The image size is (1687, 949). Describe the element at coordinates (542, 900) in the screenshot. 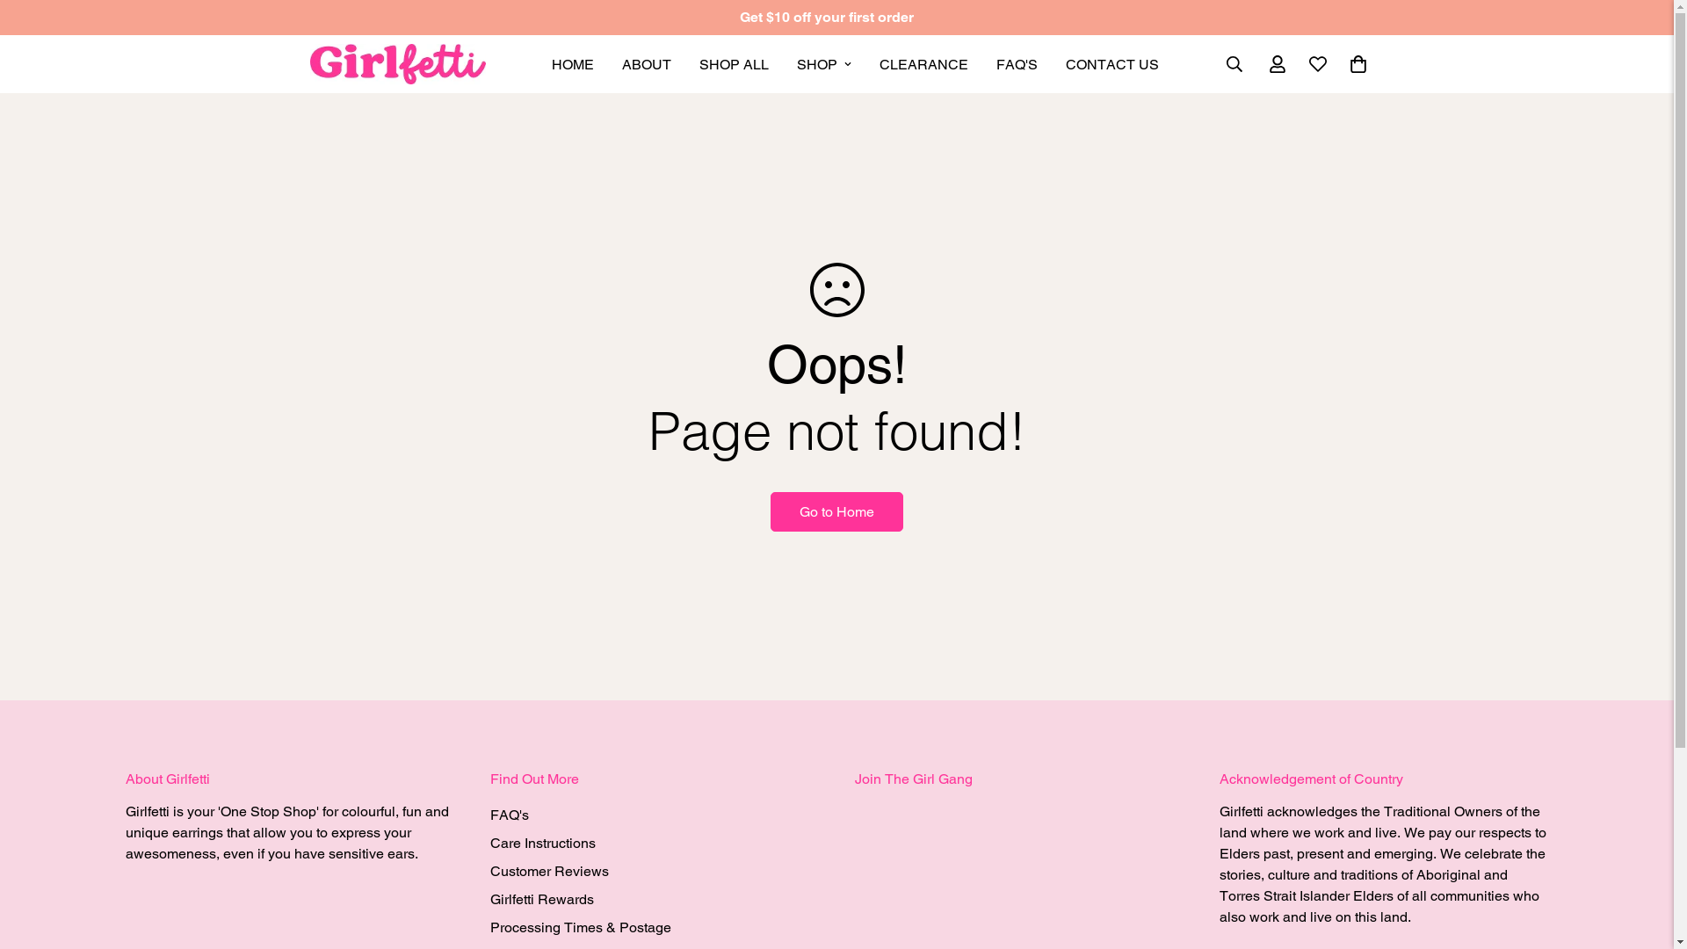

I see `Girlfetti Rewards` at that location.